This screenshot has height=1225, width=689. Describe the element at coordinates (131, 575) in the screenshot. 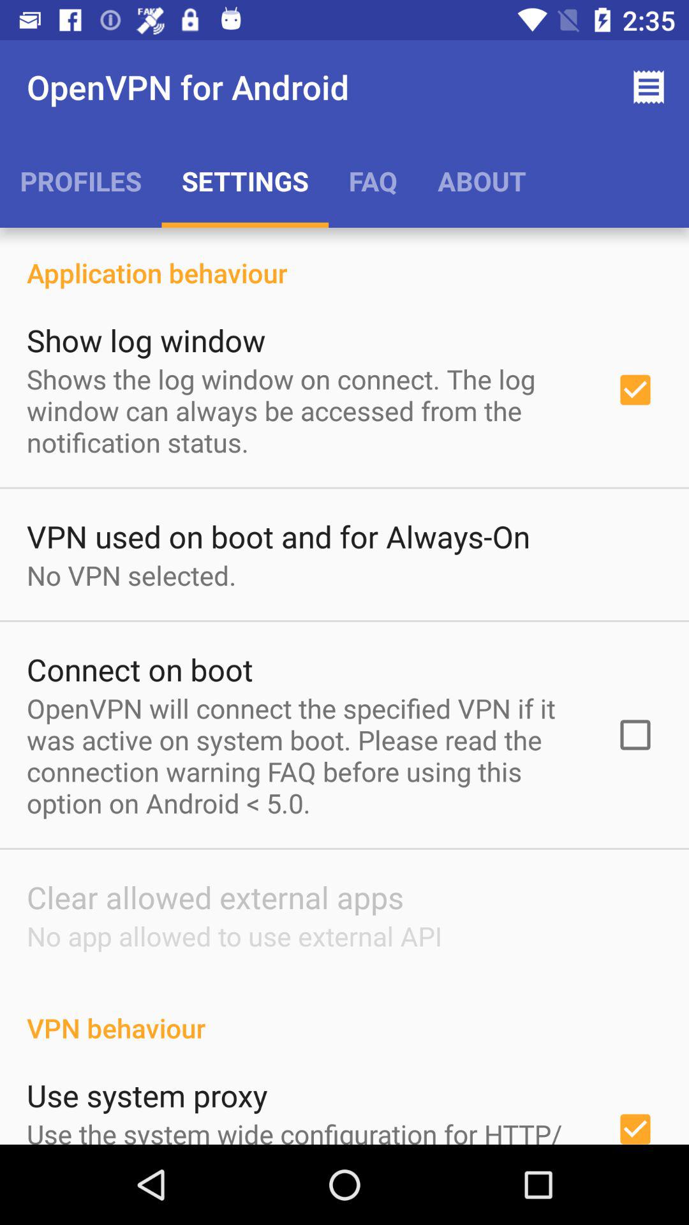

I see `choose the app below the vpn used on app` at that location.